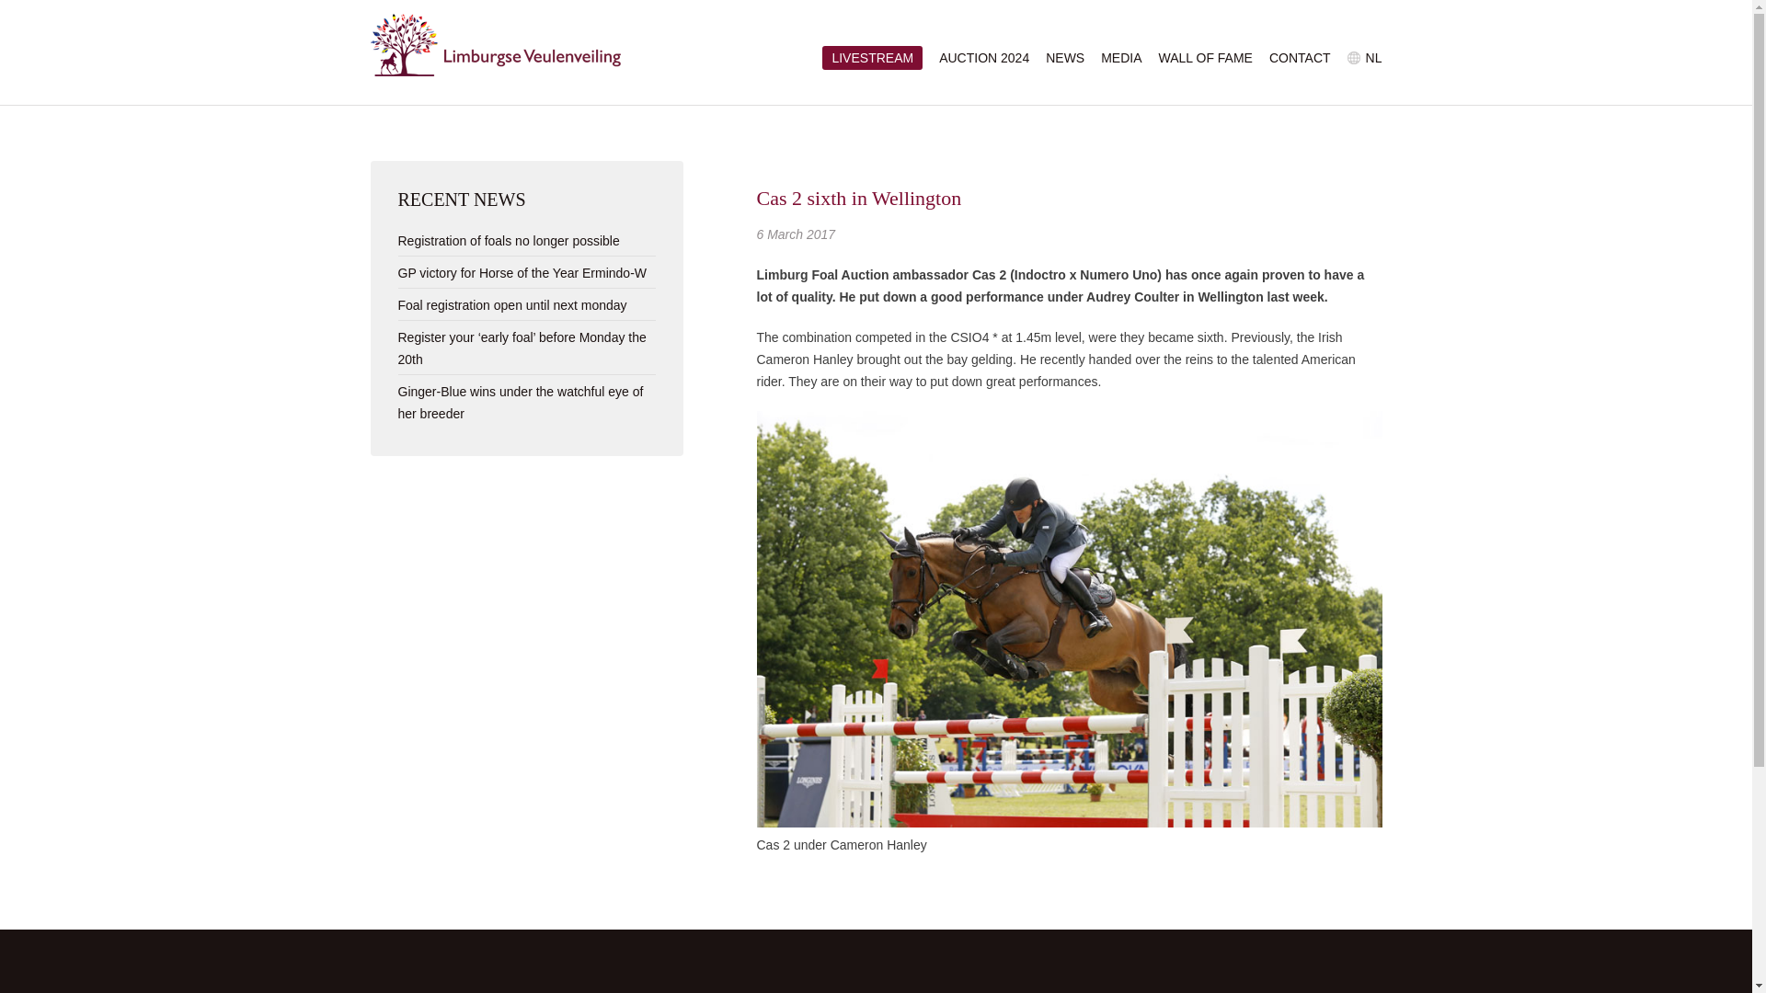 This screenshot has width=1766, height=993. What do you see at coordinates (1120, 58) in the screenshot?
I see `MEDIA` at bounding box center [1120, 58].